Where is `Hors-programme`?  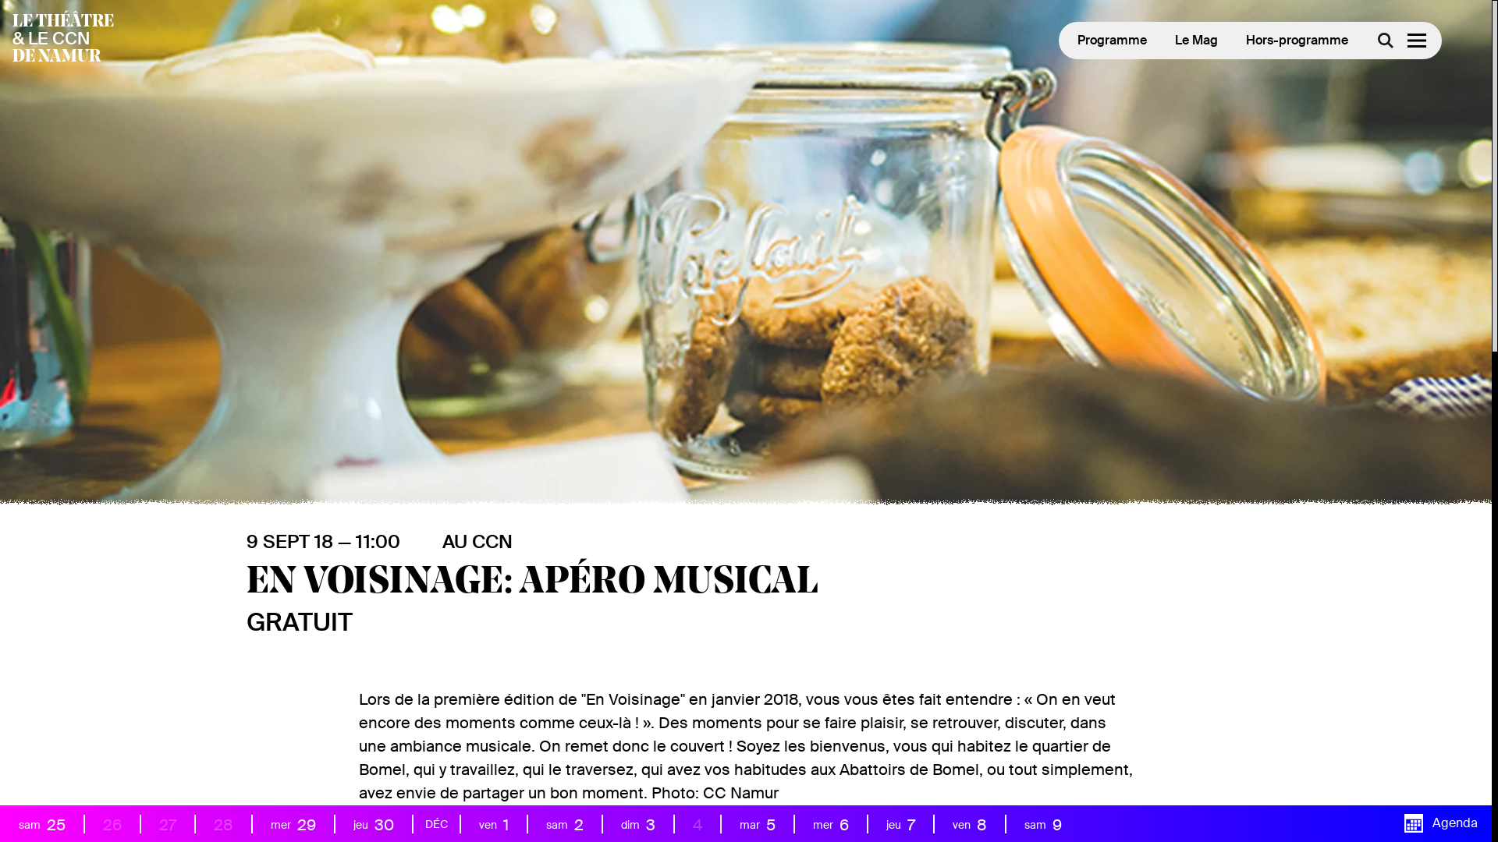
Hors-programme is located at coordinates (1297, 41).